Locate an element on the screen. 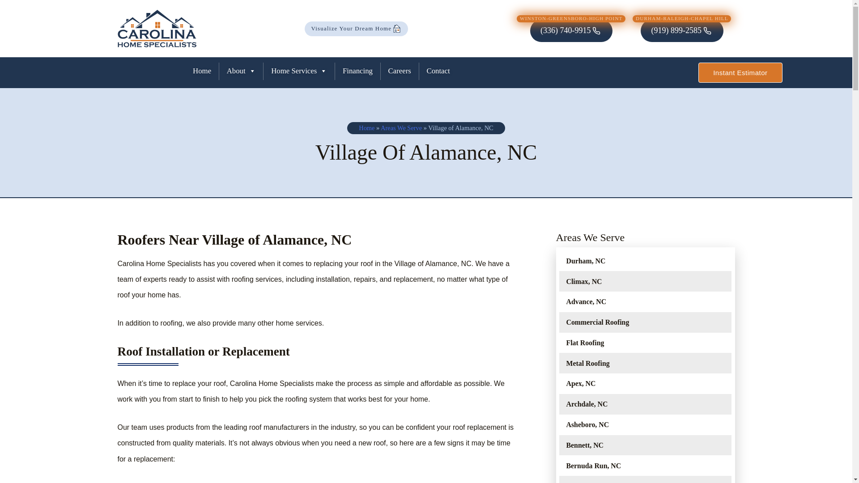 This screenshot has height=483, width=859. Asheboro, NC is located at coordinates (645, 425).